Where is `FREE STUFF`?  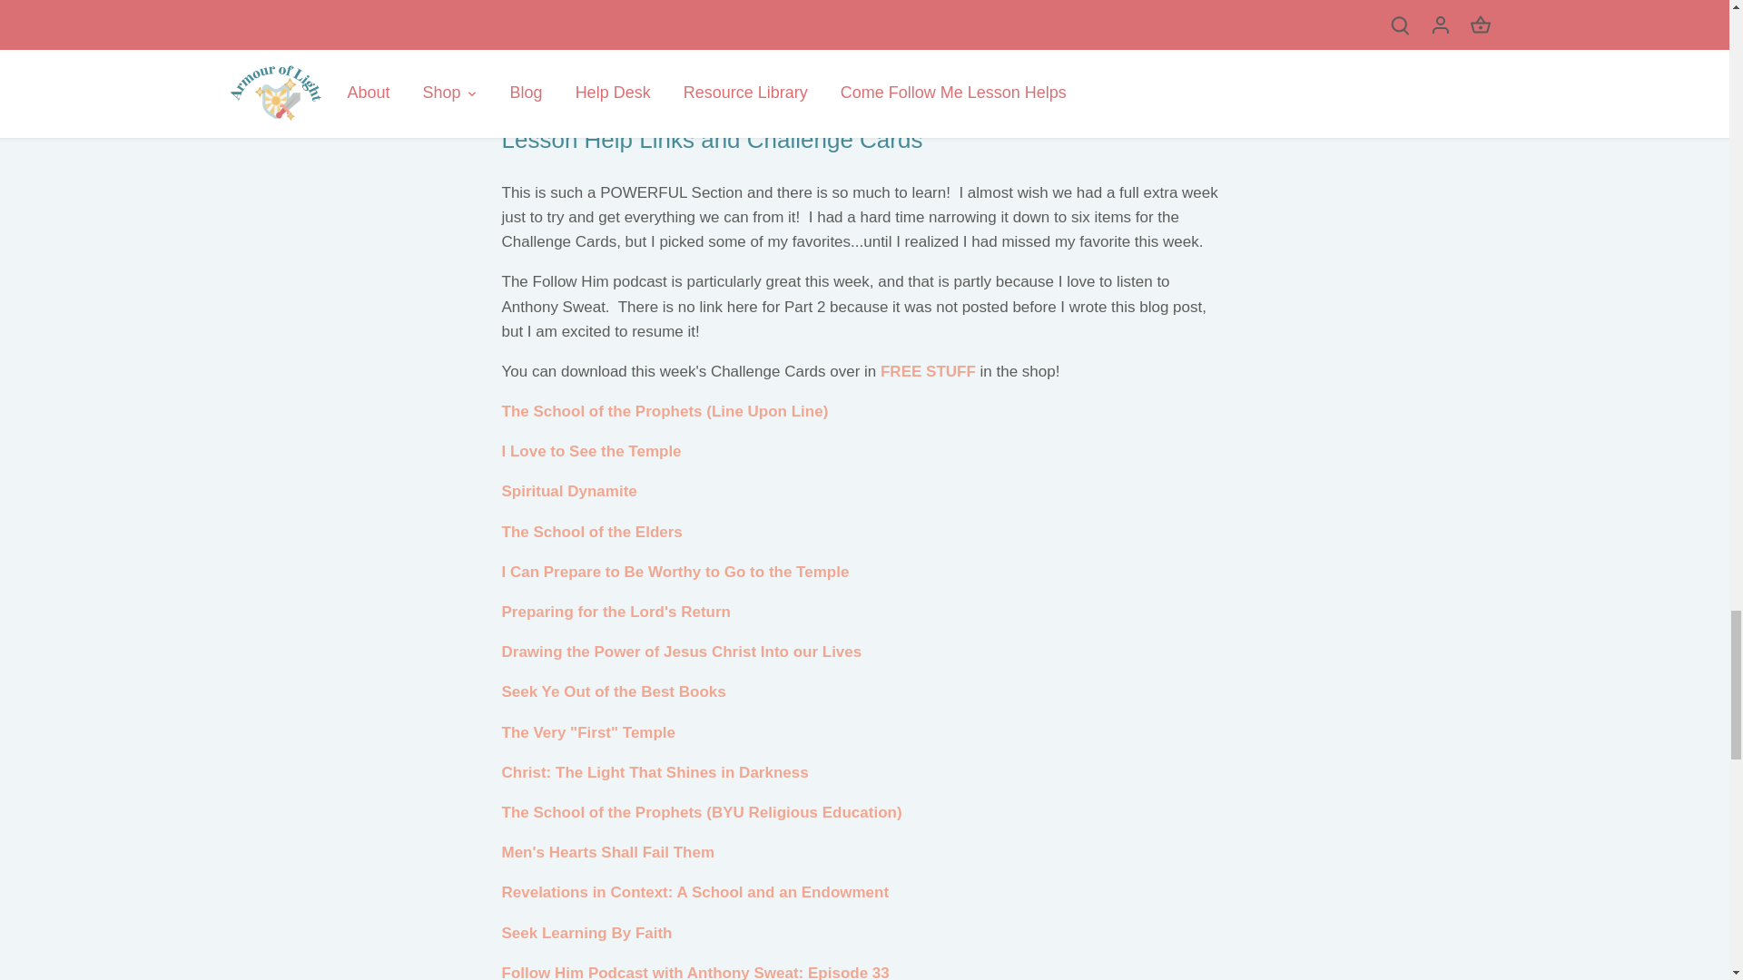
FREE STUFF is located at coordinates (928, 371).